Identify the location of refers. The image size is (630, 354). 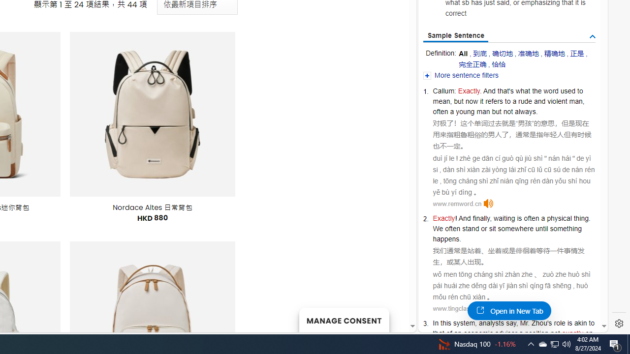
(494, 101).